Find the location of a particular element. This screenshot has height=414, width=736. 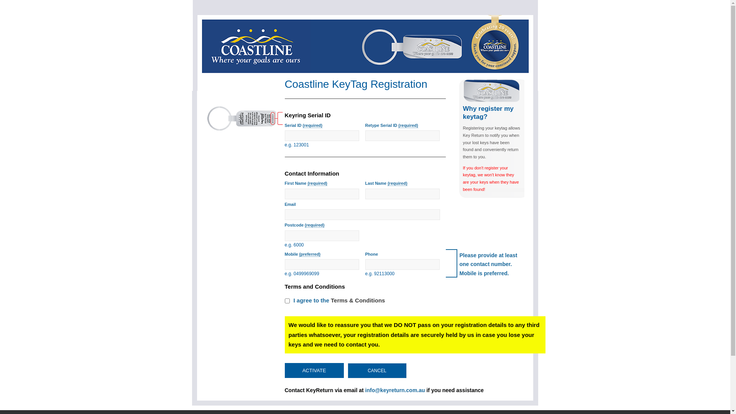

Terms & Conditions is located at coordinates (358, 301).